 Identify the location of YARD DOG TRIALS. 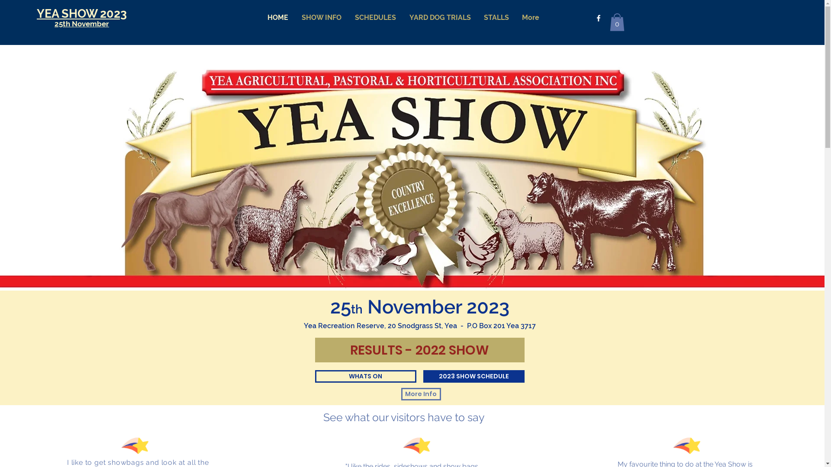
(440, 18).